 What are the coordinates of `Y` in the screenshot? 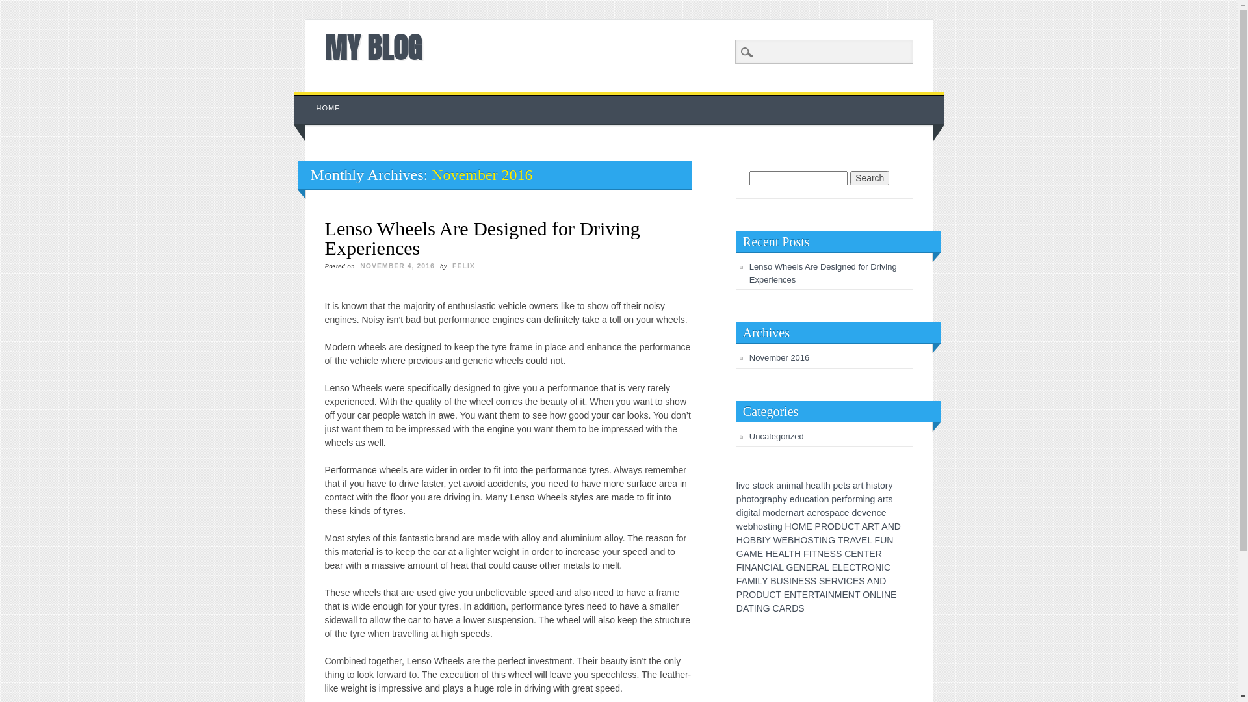 It's located at (764, 581).